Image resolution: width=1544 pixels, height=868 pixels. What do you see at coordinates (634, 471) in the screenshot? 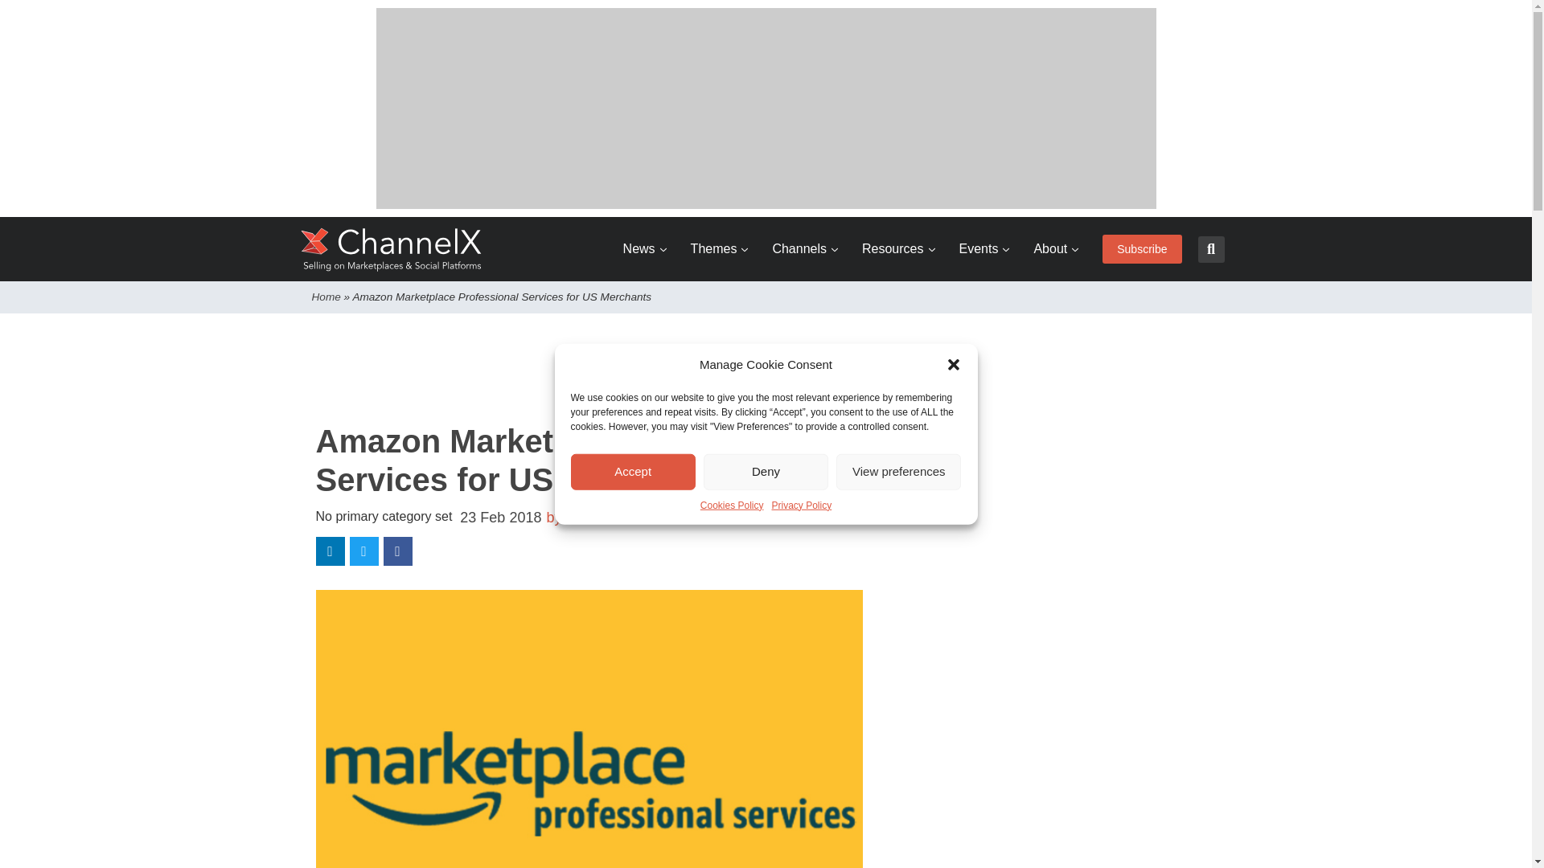
I see `Accept` at bounding box center [634, 471].